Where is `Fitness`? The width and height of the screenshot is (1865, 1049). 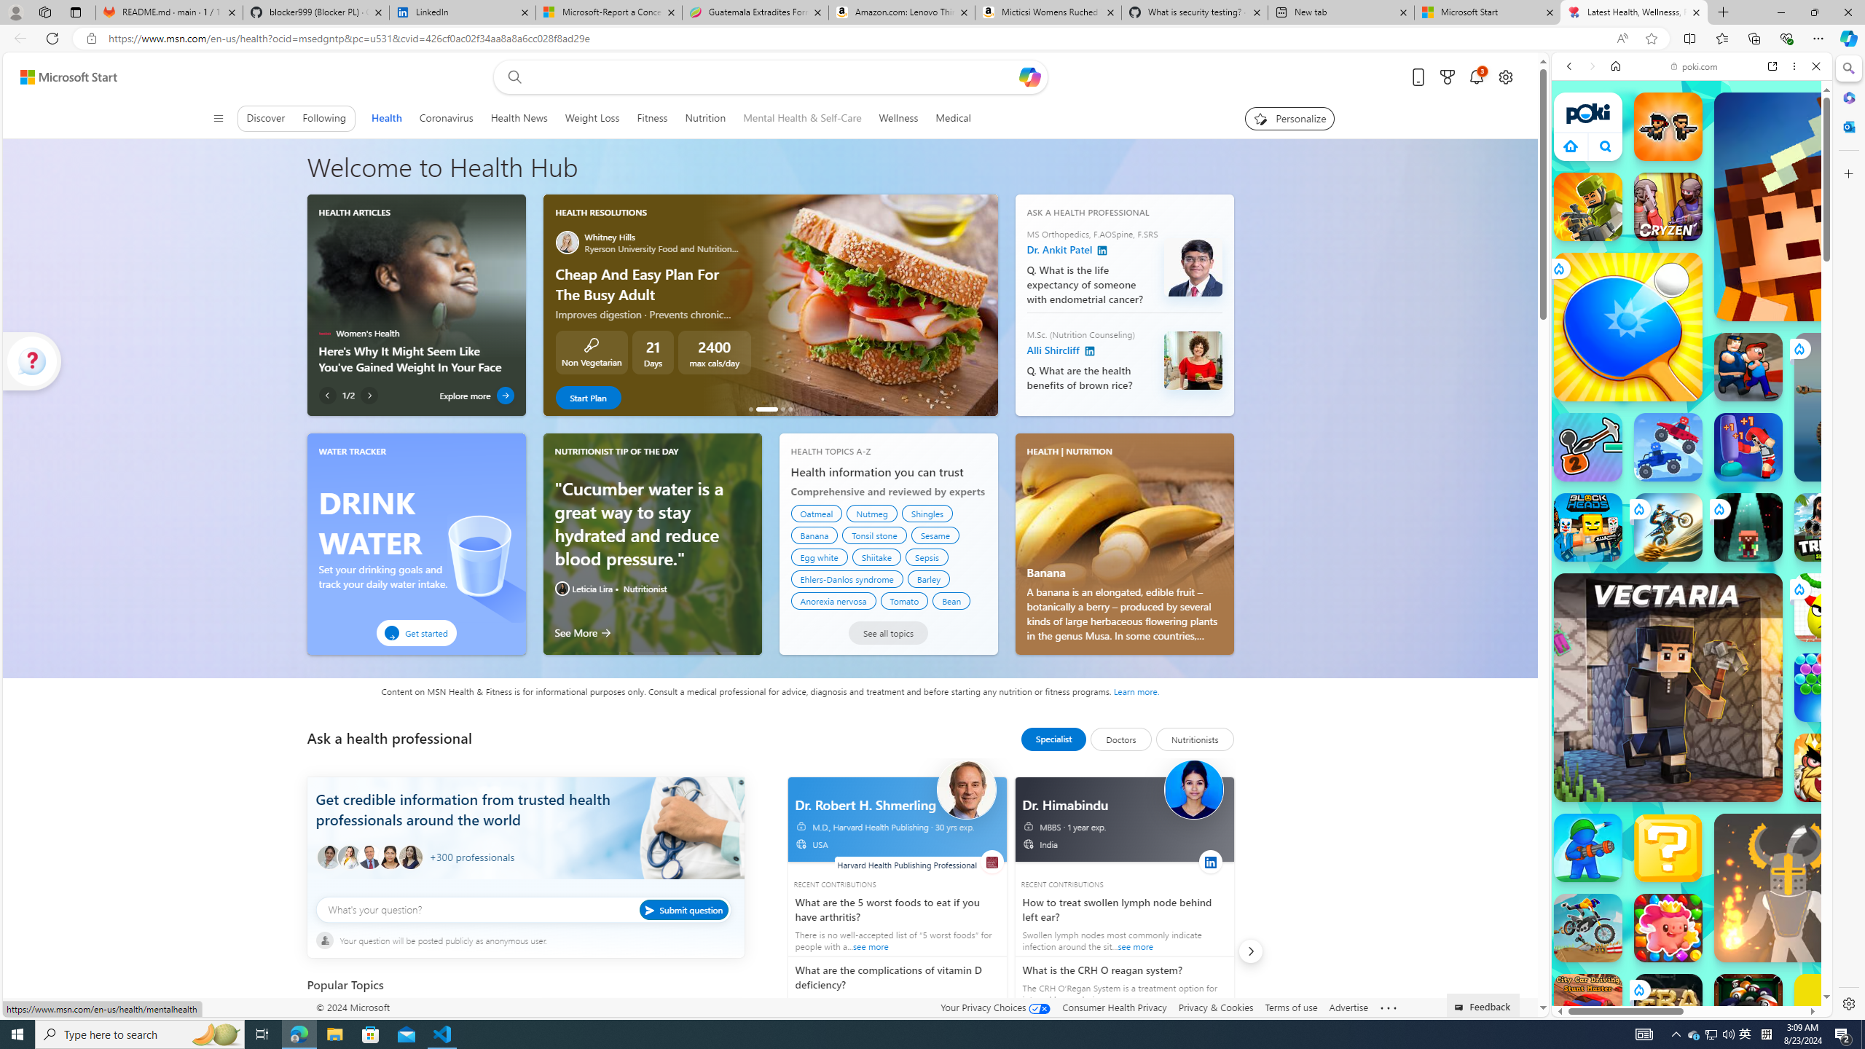 Fitness is located at coordinates (653, 118).